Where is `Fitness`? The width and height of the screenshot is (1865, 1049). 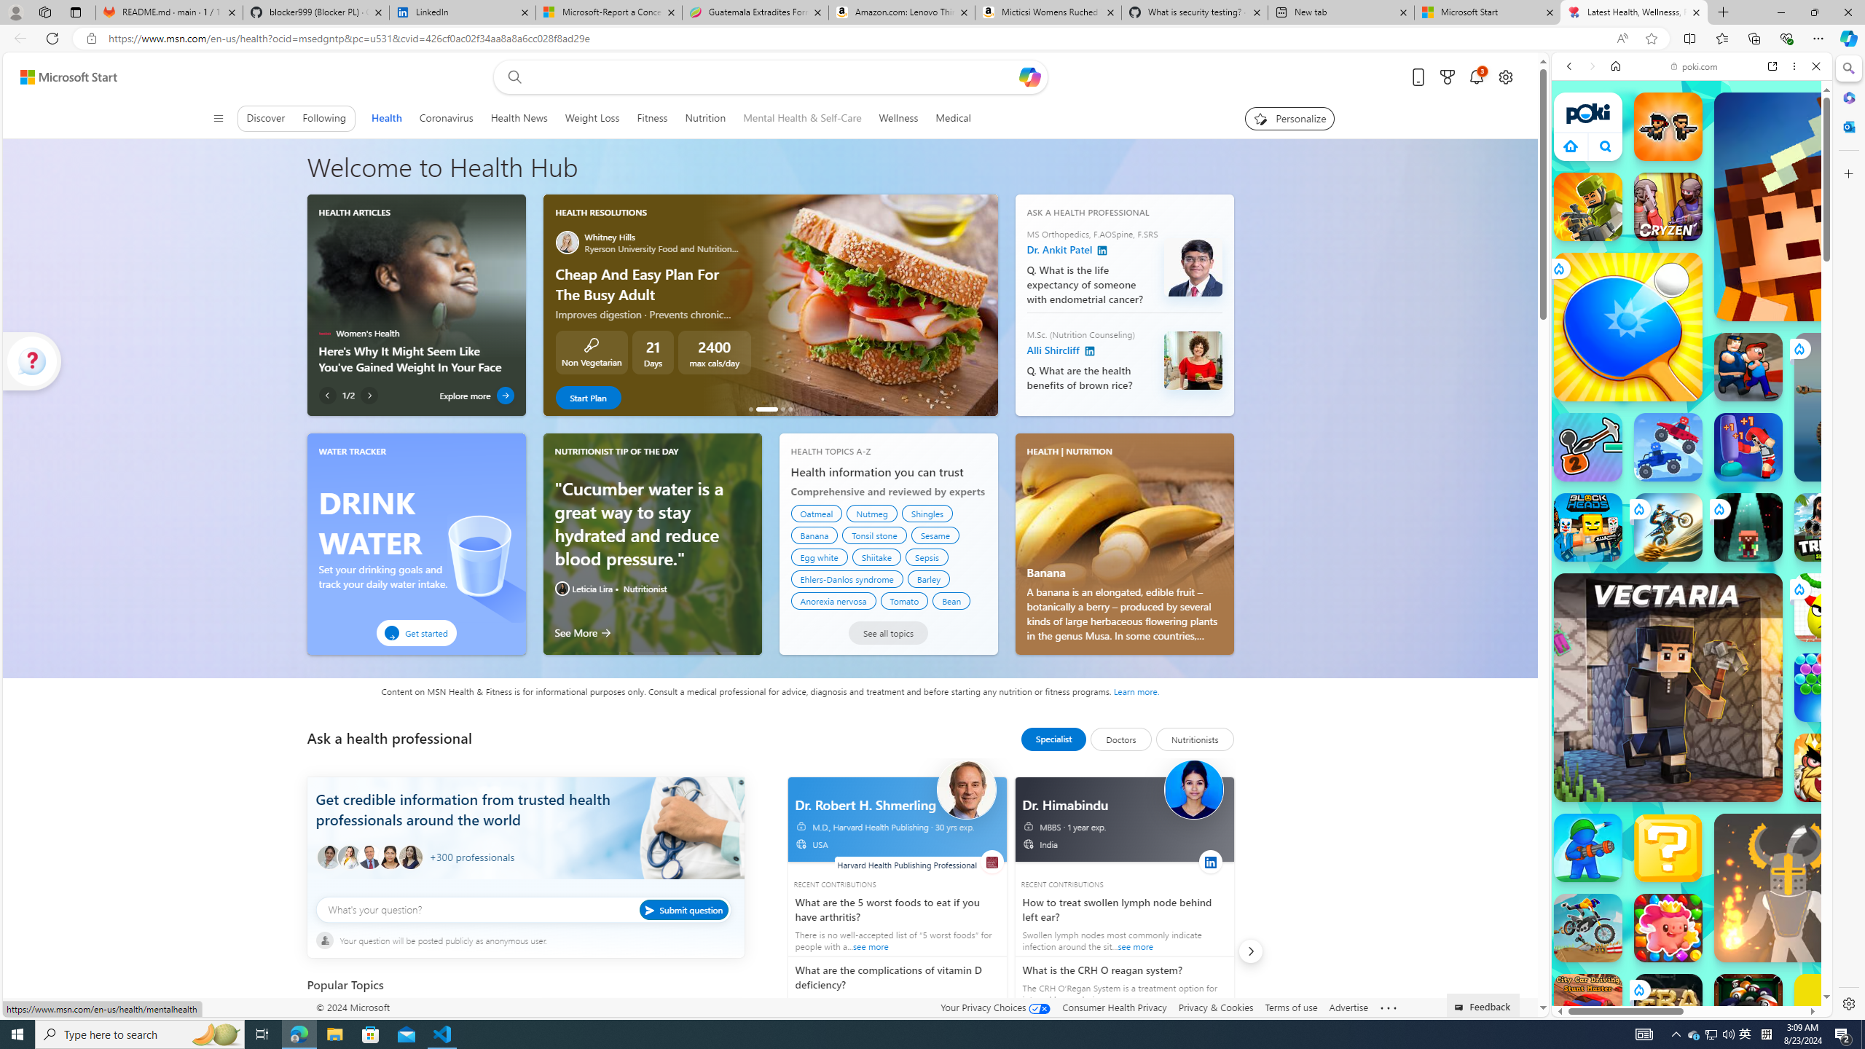 Fitness is located at coordinates (653, 118).